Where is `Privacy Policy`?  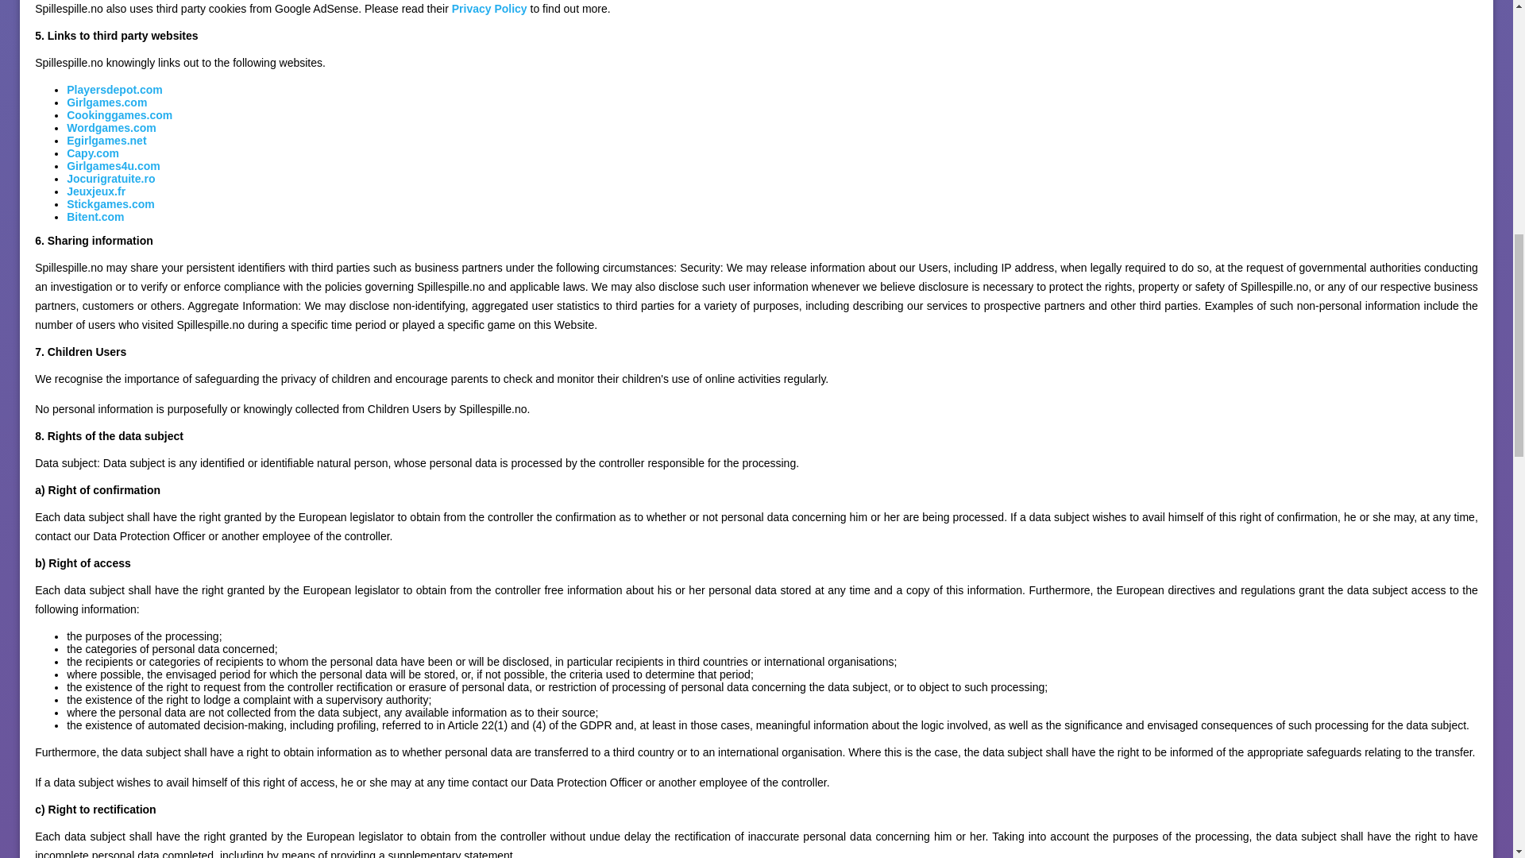 Privacy Policy is located at coordinates (489, 9).